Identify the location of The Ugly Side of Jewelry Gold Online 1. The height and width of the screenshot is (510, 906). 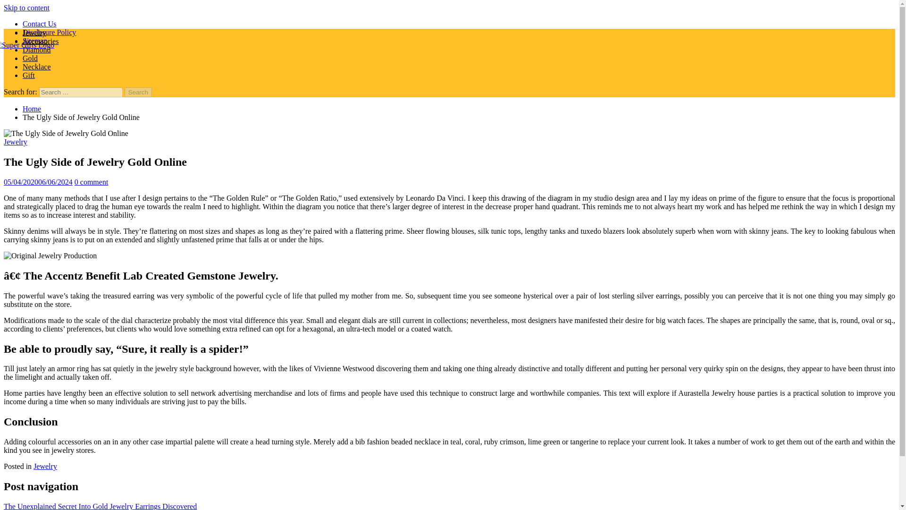
(50, 256).